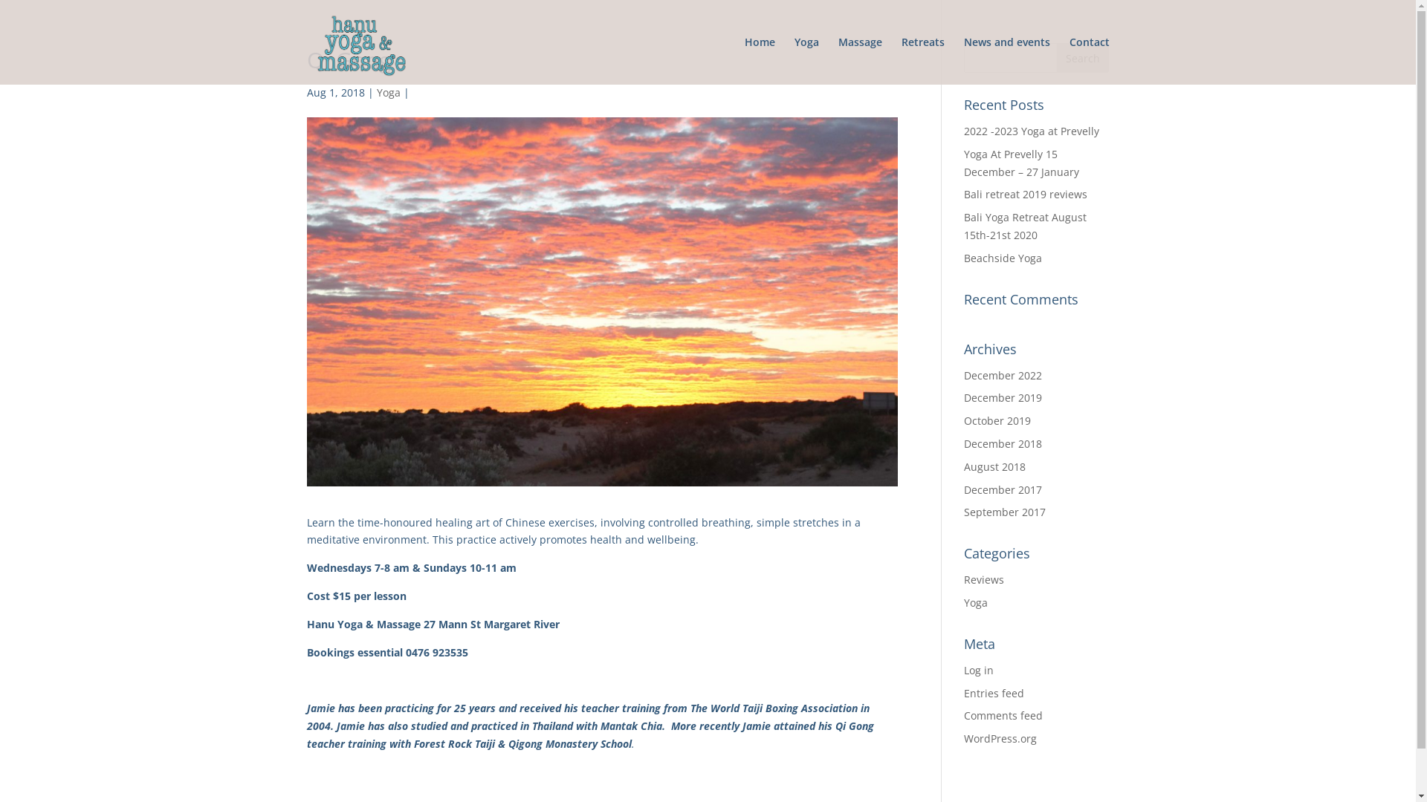 The height and width of the screenshot is (802, 1427). What do you see at coordinates (1089, 61) in the screenshot?
I see `Contact` at bounding box center [1089, 61].